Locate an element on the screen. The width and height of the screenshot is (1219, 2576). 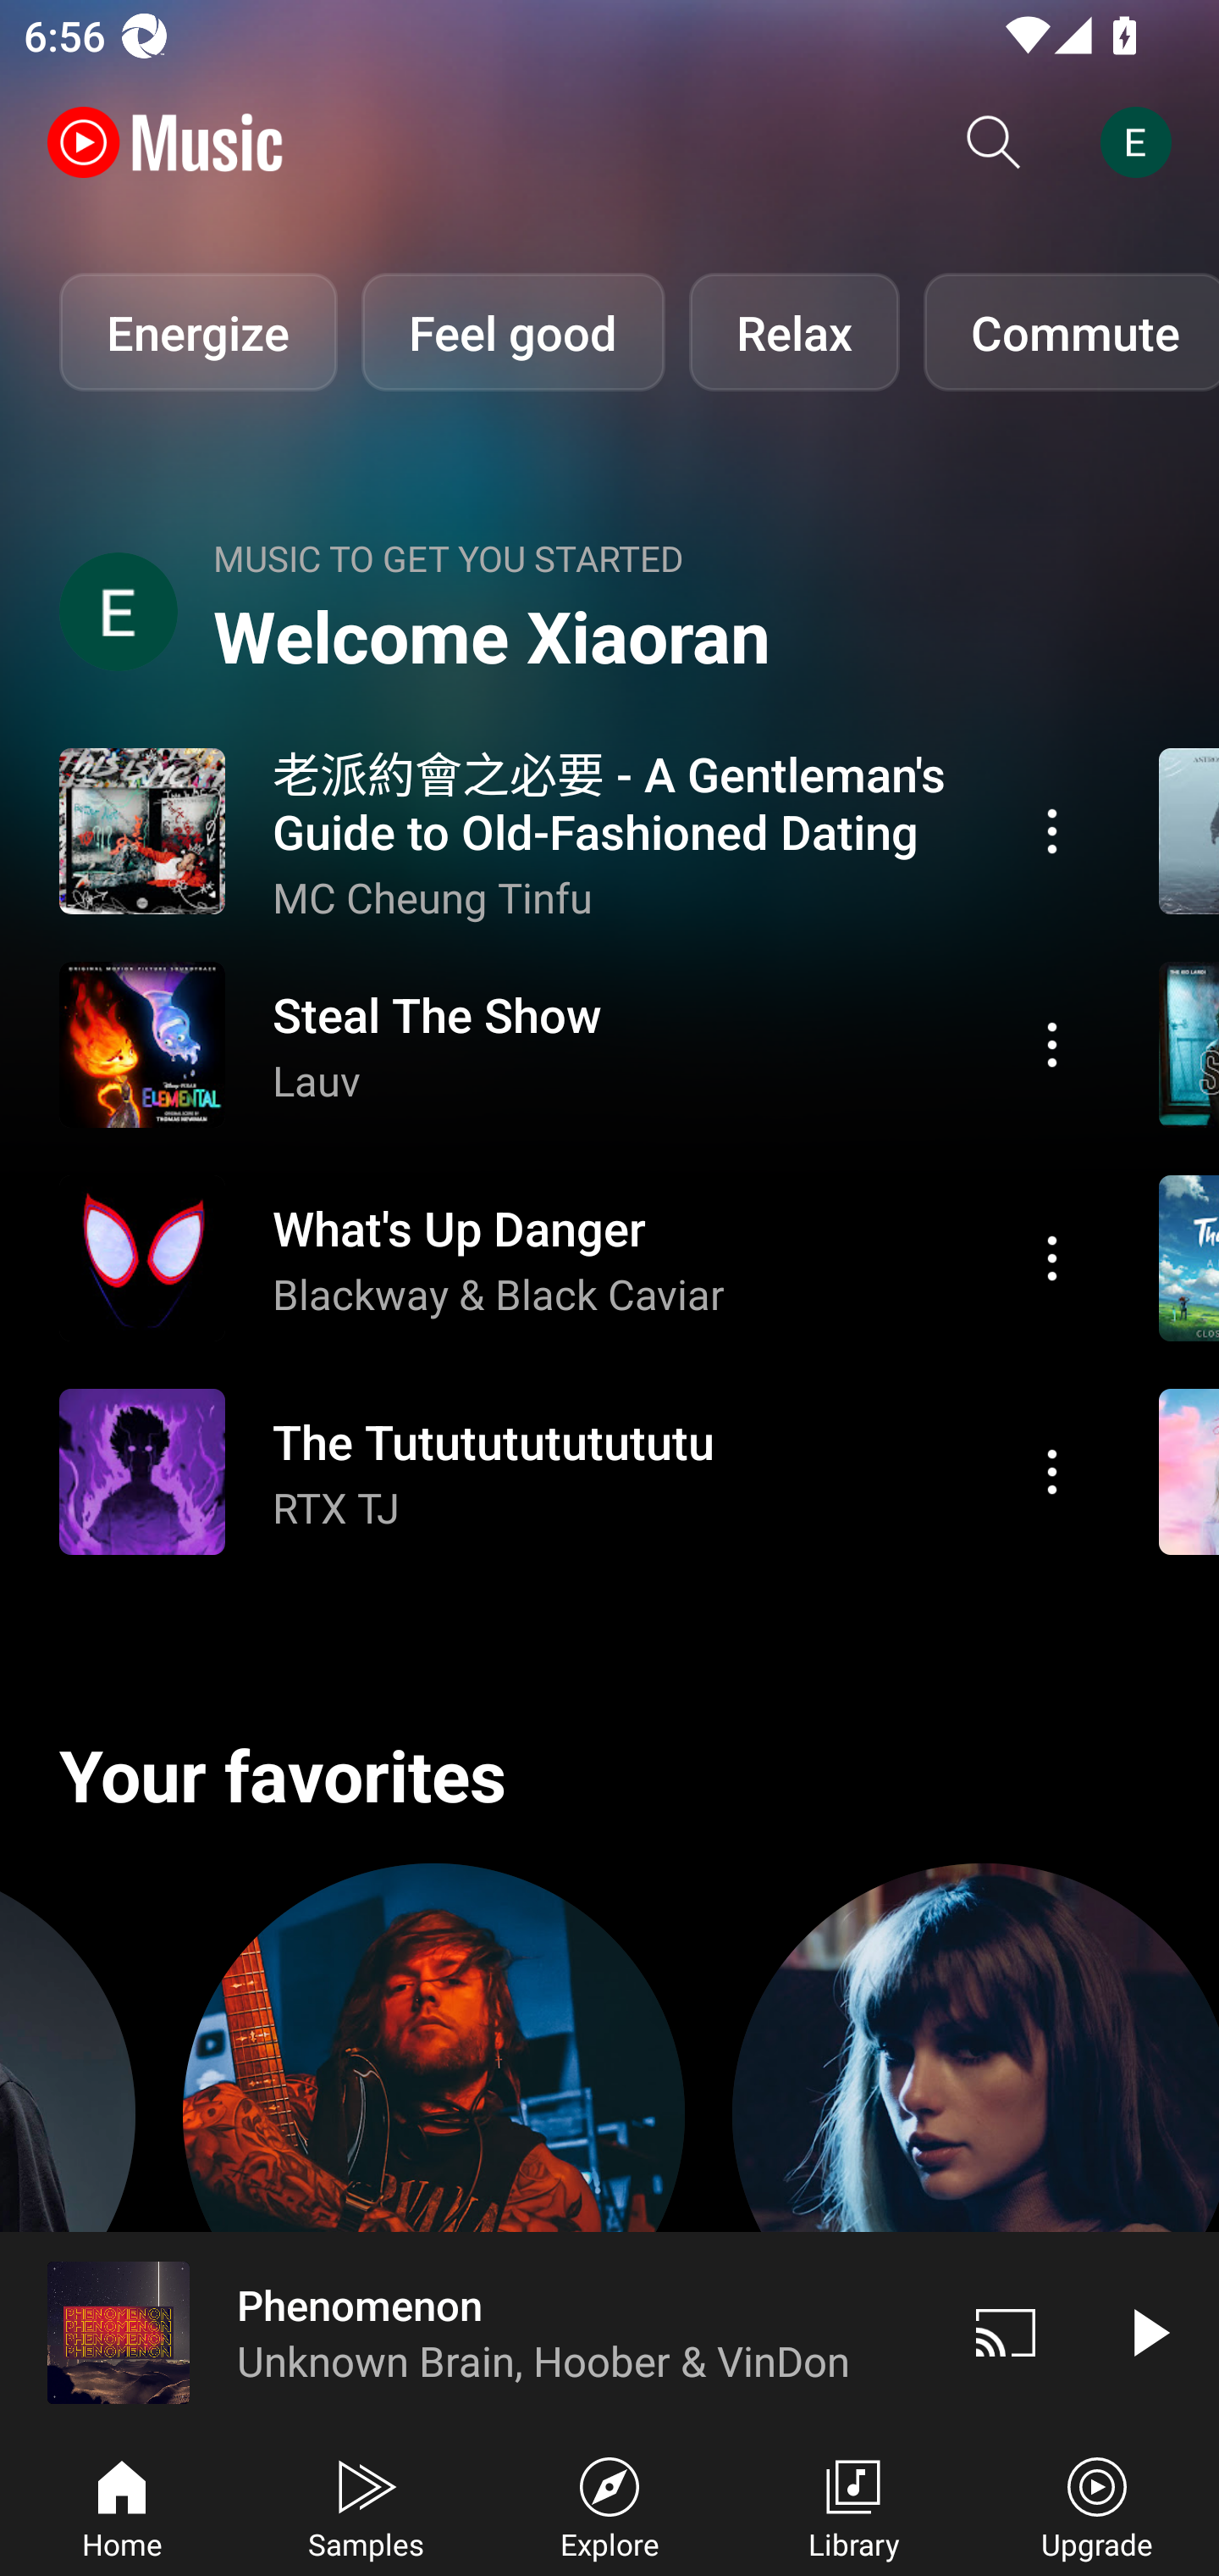
Play video is located at coordinates (1148, 2332).